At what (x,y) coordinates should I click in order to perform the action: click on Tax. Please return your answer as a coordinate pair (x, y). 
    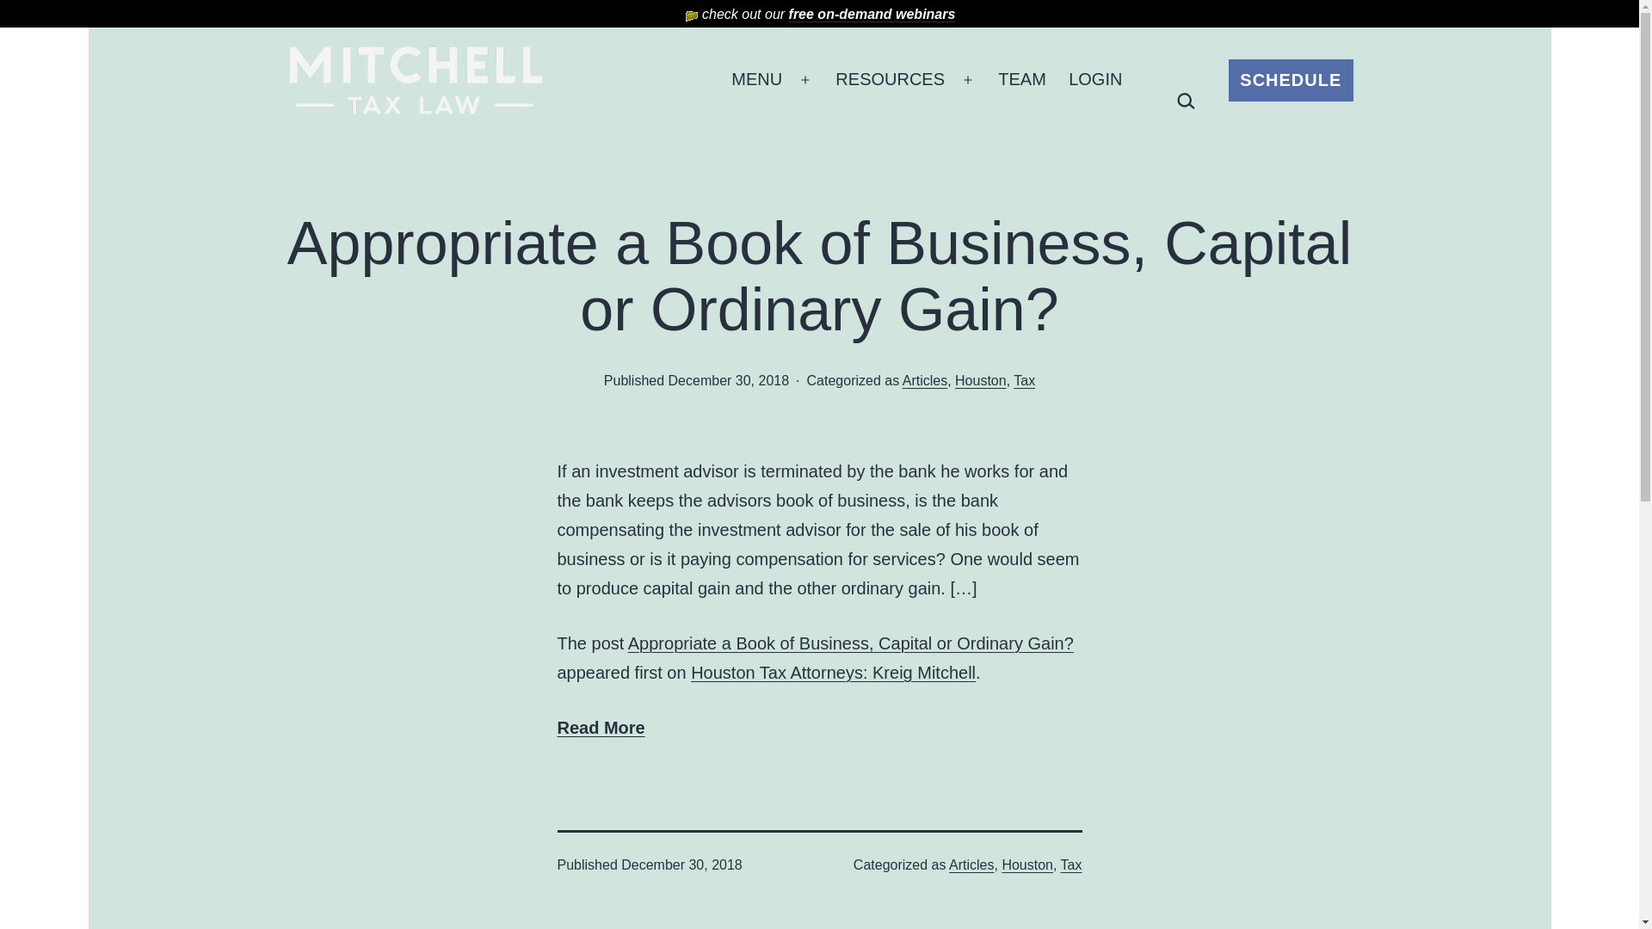
    Looking at the image, I should click on (1024, 380).